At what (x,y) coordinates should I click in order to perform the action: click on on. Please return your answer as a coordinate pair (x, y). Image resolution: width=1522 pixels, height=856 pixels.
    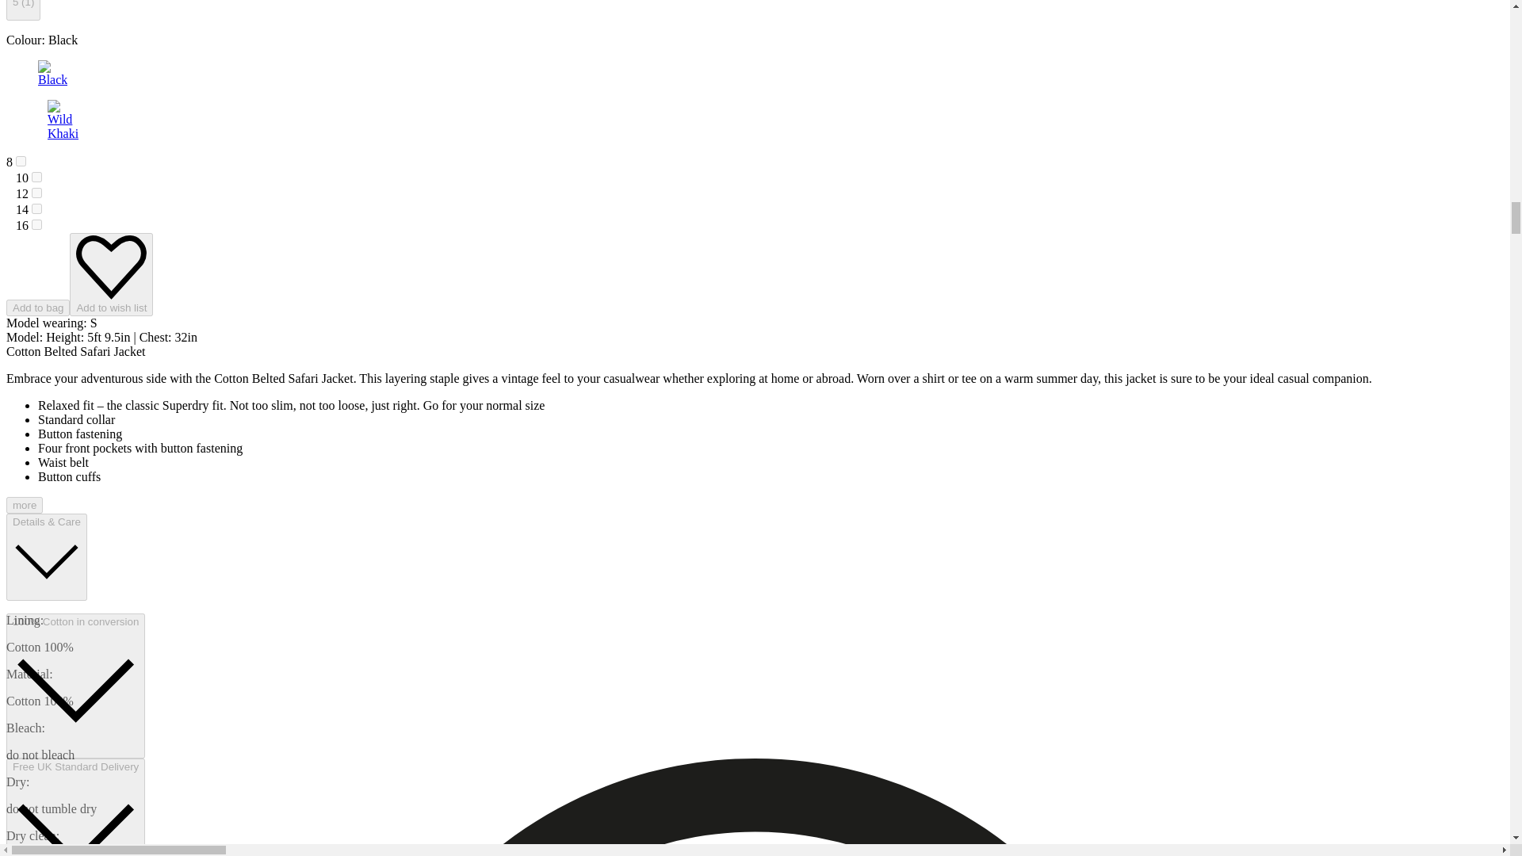
    Looking at the image, I should click on (36, 192).